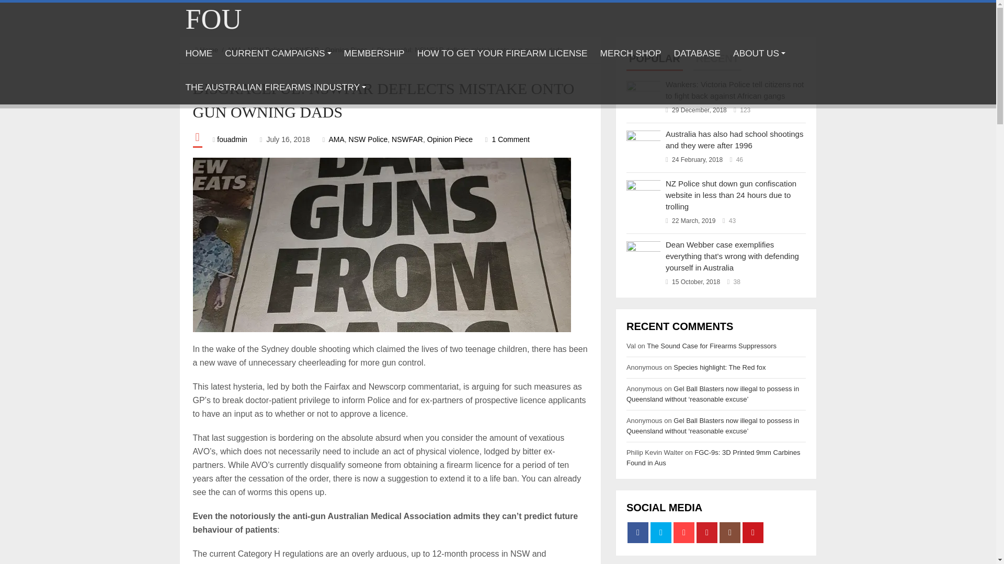 The image size is (1004, 564). I want to click on AMA, so click(336, 139).